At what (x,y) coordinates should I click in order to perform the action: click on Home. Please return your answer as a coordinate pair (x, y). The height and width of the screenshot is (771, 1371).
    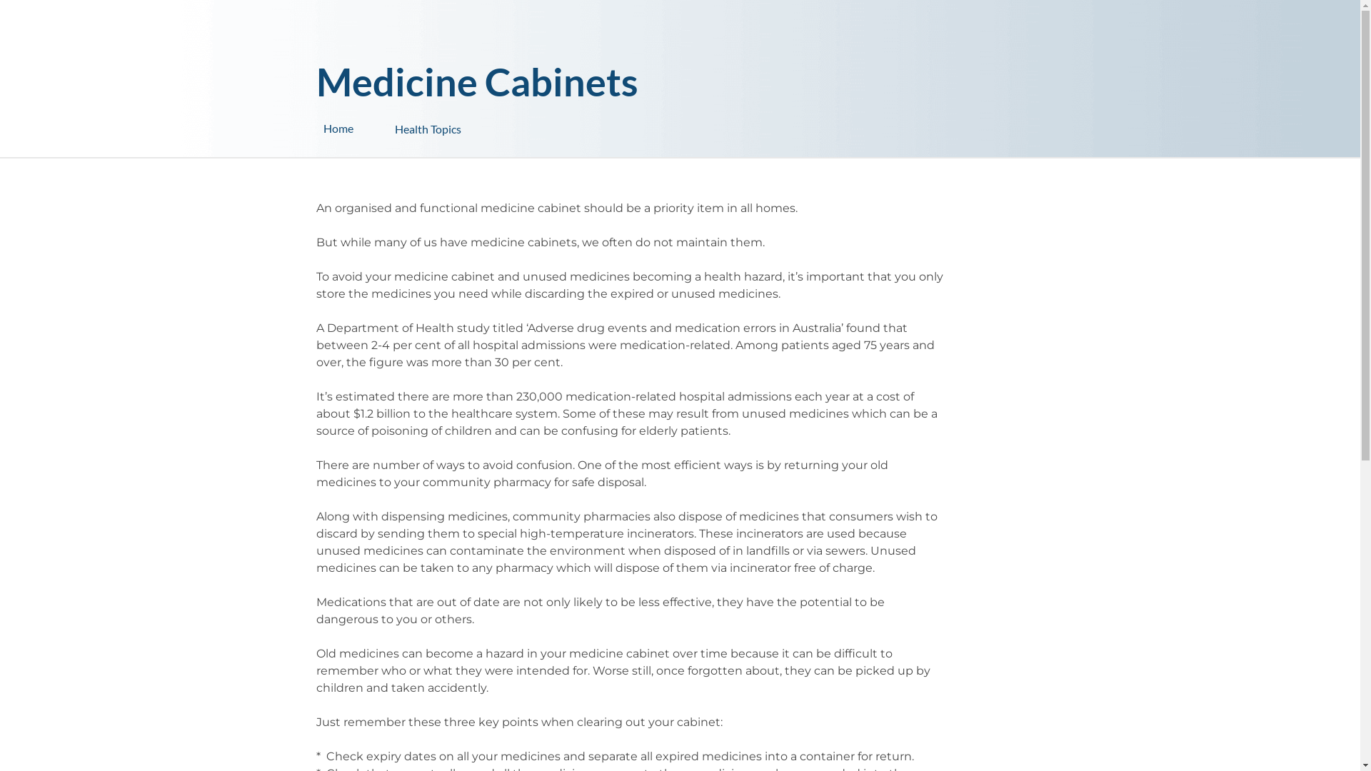
    Looking at the image, I should click on (358, 128).